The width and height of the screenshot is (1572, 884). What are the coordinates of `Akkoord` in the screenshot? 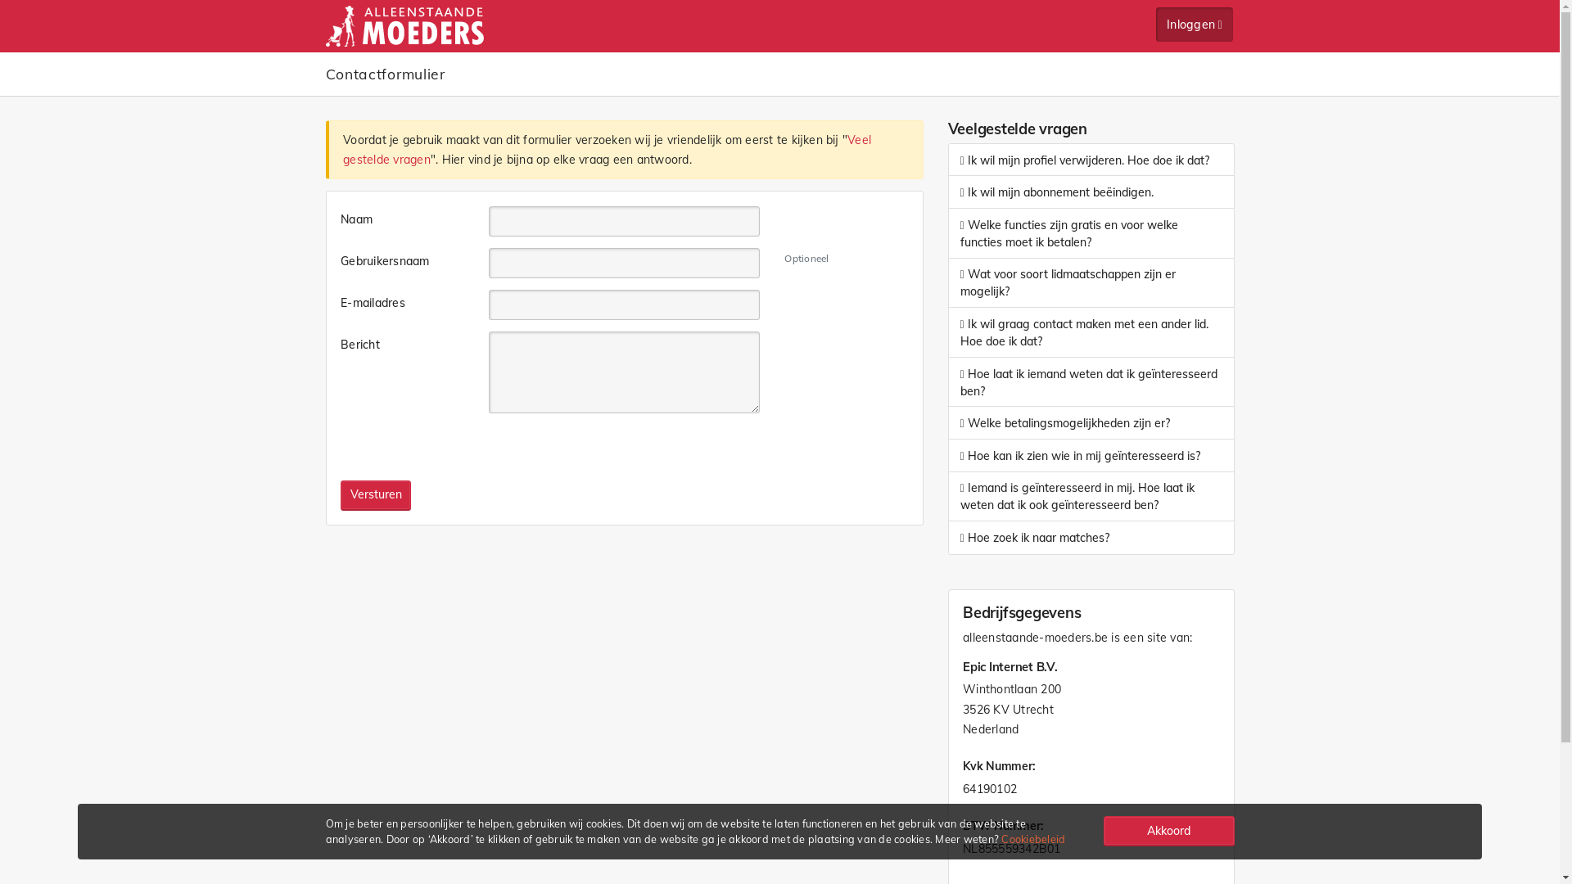 It's located at (1169, 832).